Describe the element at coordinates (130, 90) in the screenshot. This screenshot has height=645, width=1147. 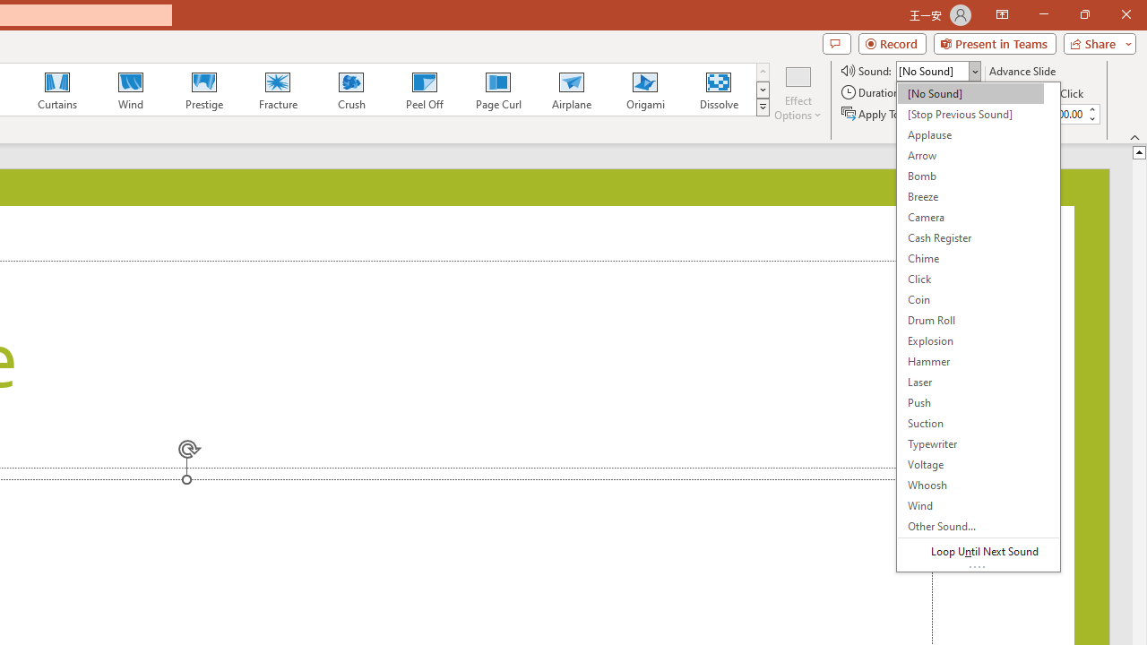
I see `Wind` at that location.